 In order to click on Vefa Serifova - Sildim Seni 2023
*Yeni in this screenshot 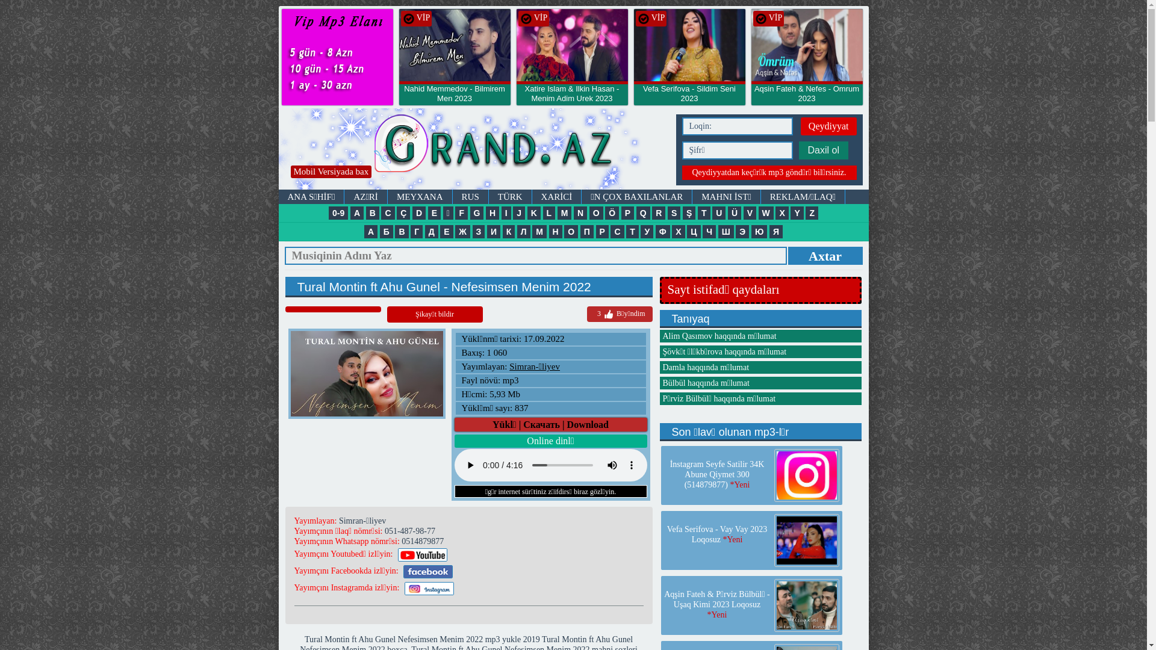, I will do `click(689, 99)`.